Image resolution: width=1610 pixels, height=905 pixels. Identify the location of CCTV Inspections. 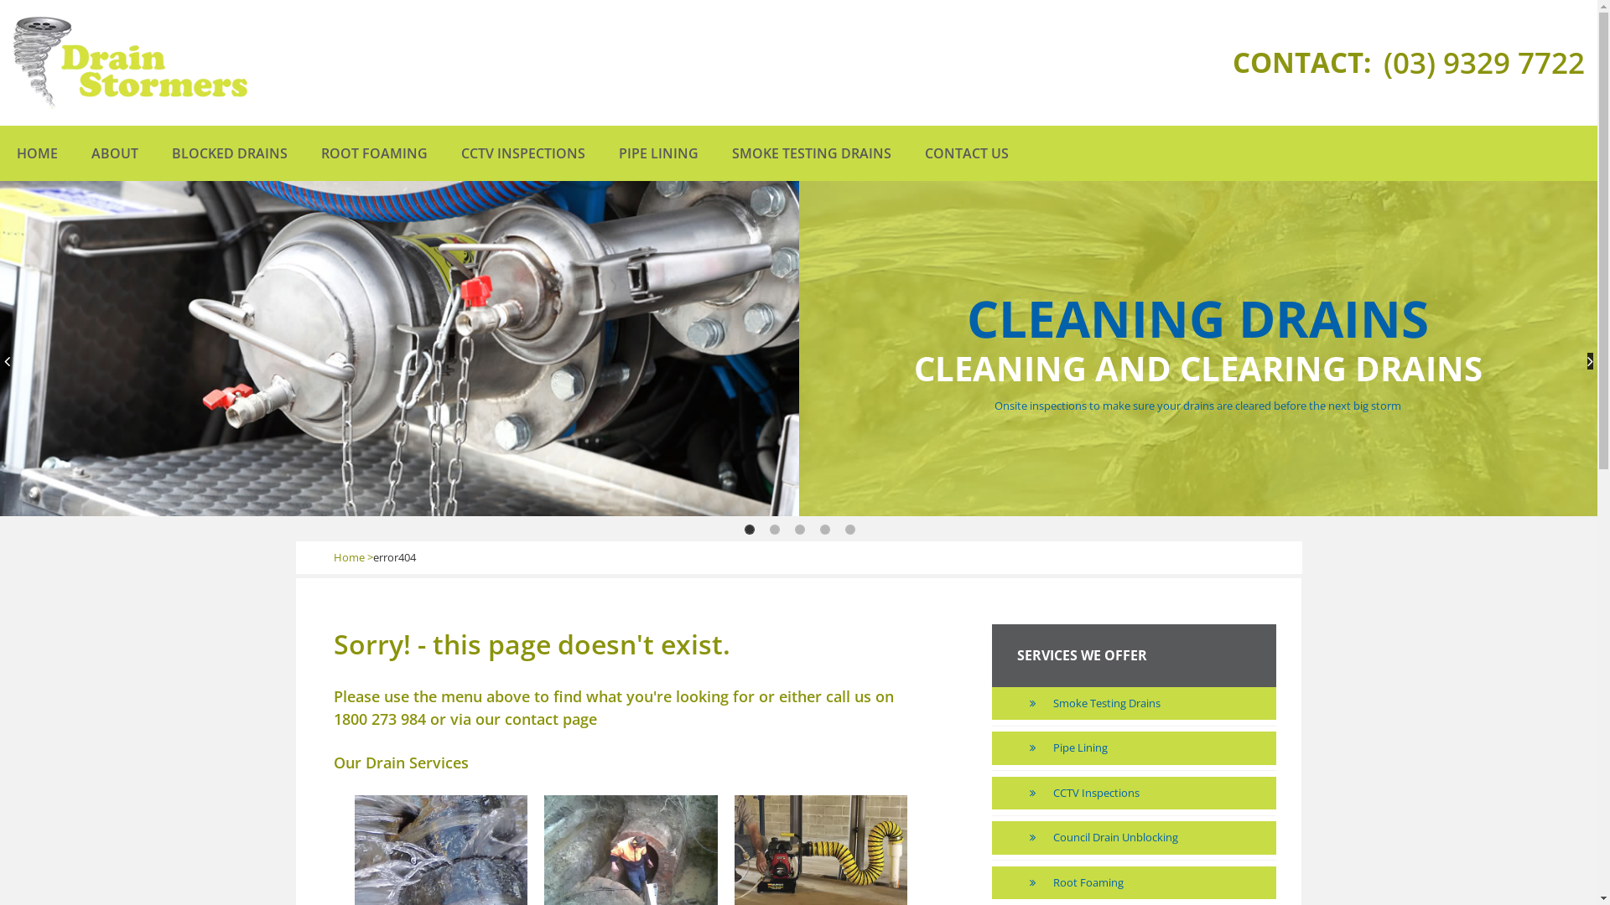
(1155, 794).